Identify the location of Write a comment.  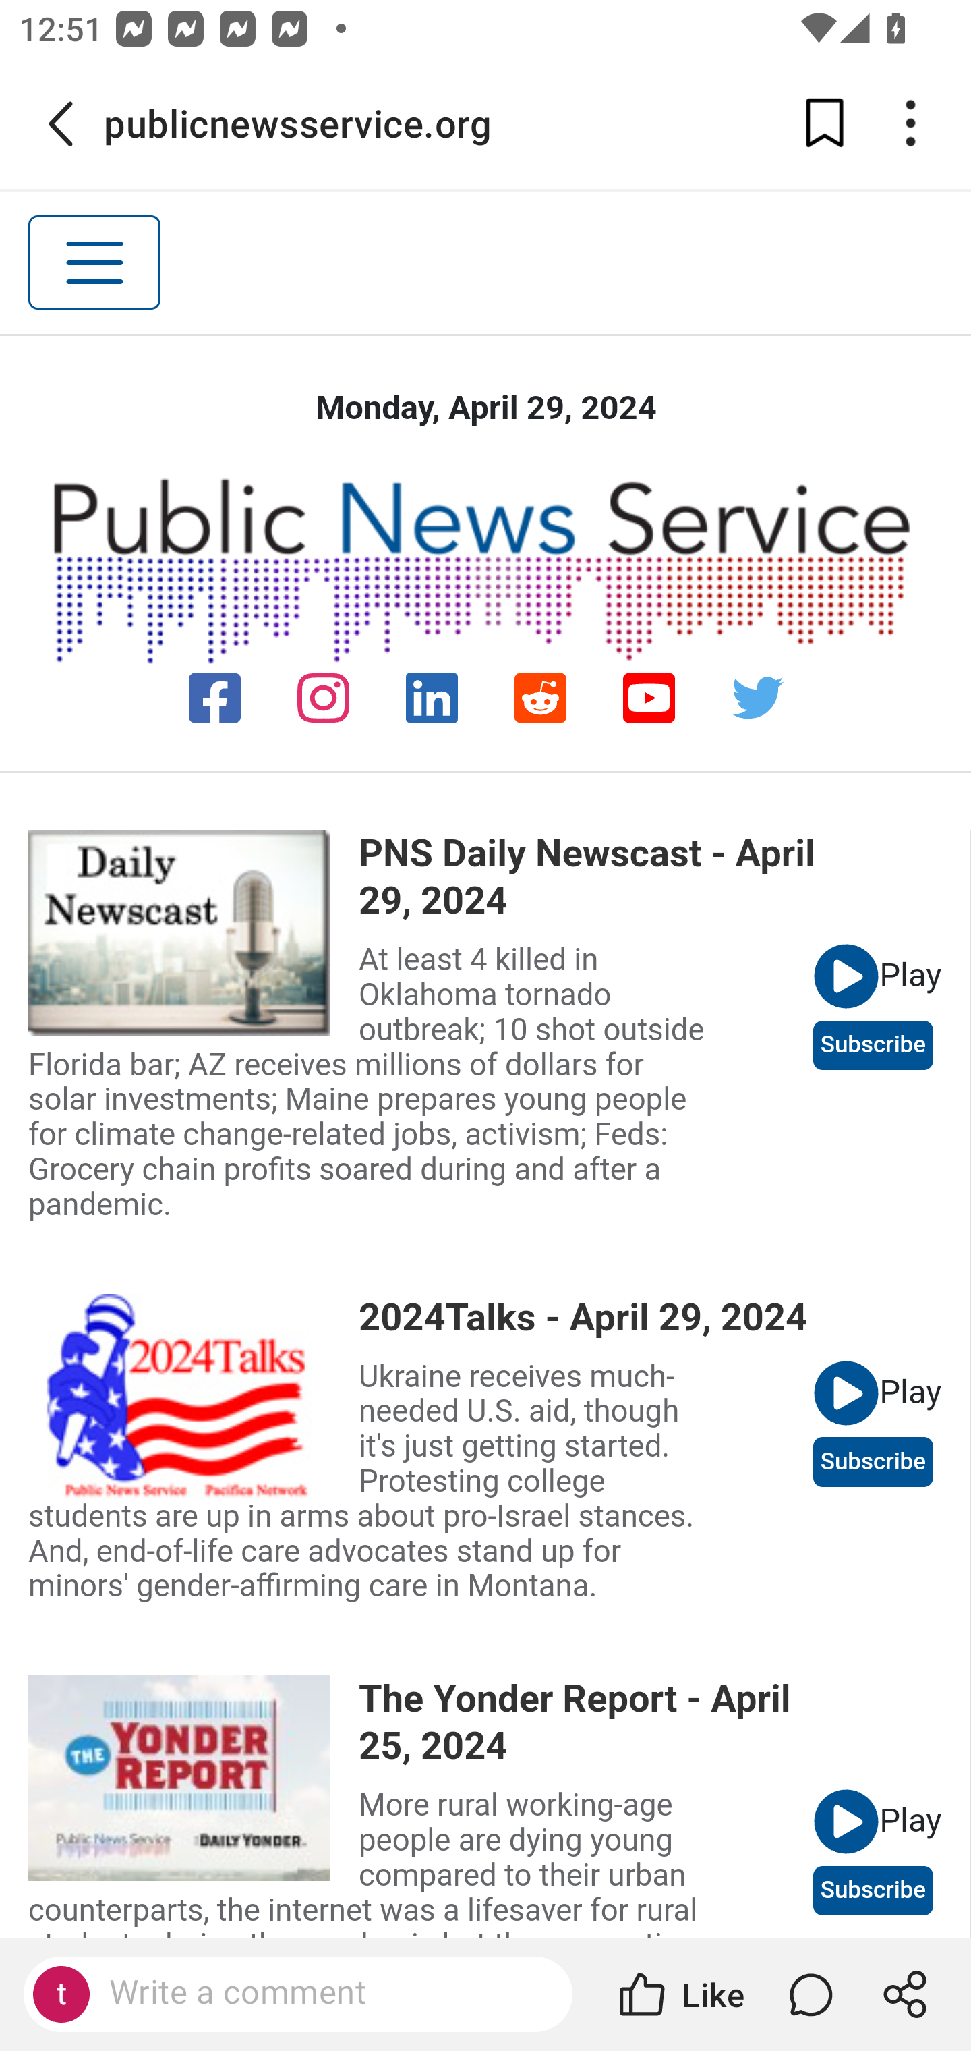
(298, 1994).